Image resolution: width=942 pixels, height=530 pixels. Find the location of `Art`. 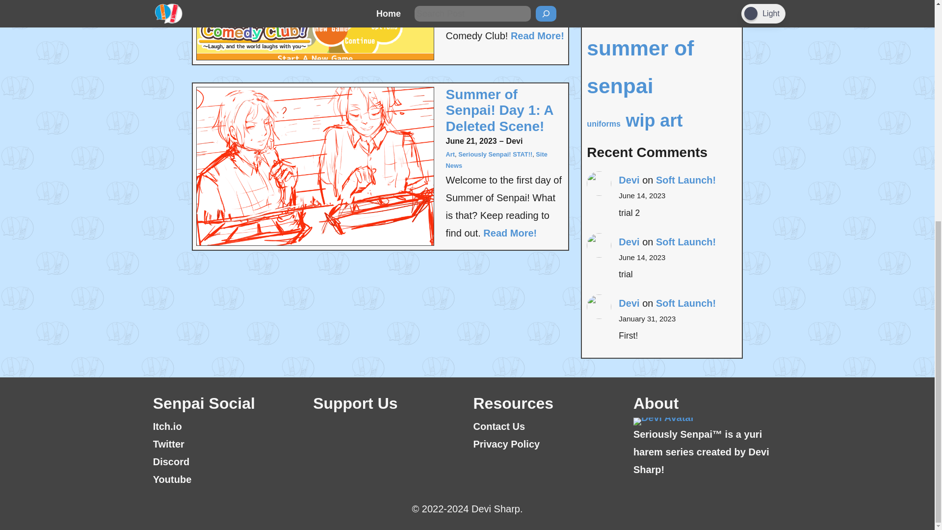

Art is located at coordinates (450, 154).